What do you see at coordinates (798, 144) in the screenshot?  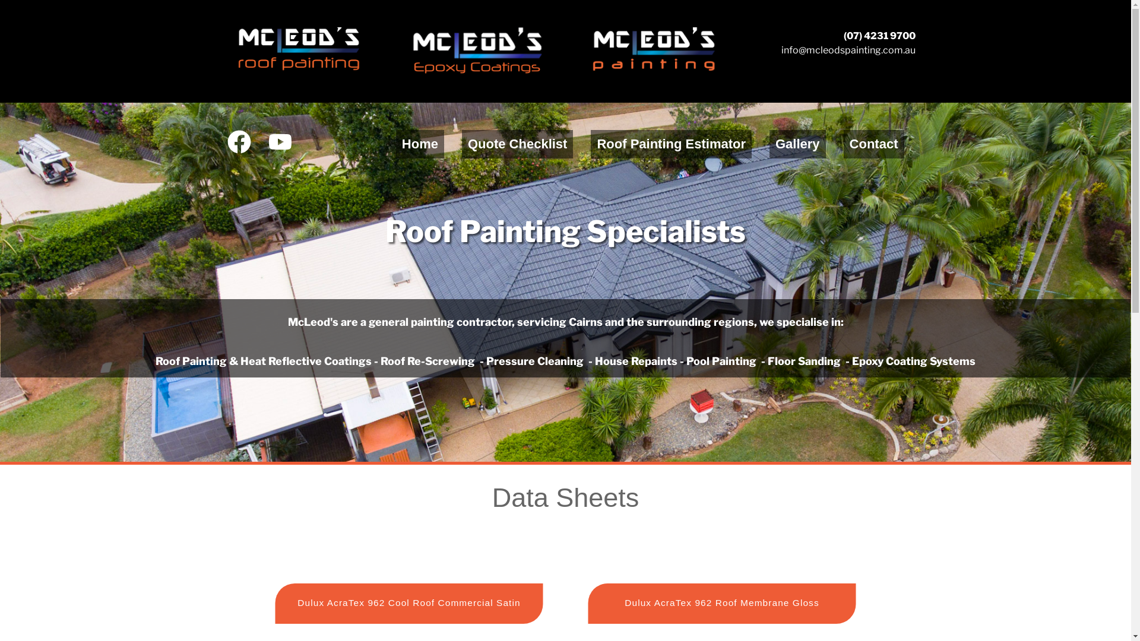 I see `Gallery` at bounding box center [798, 144].